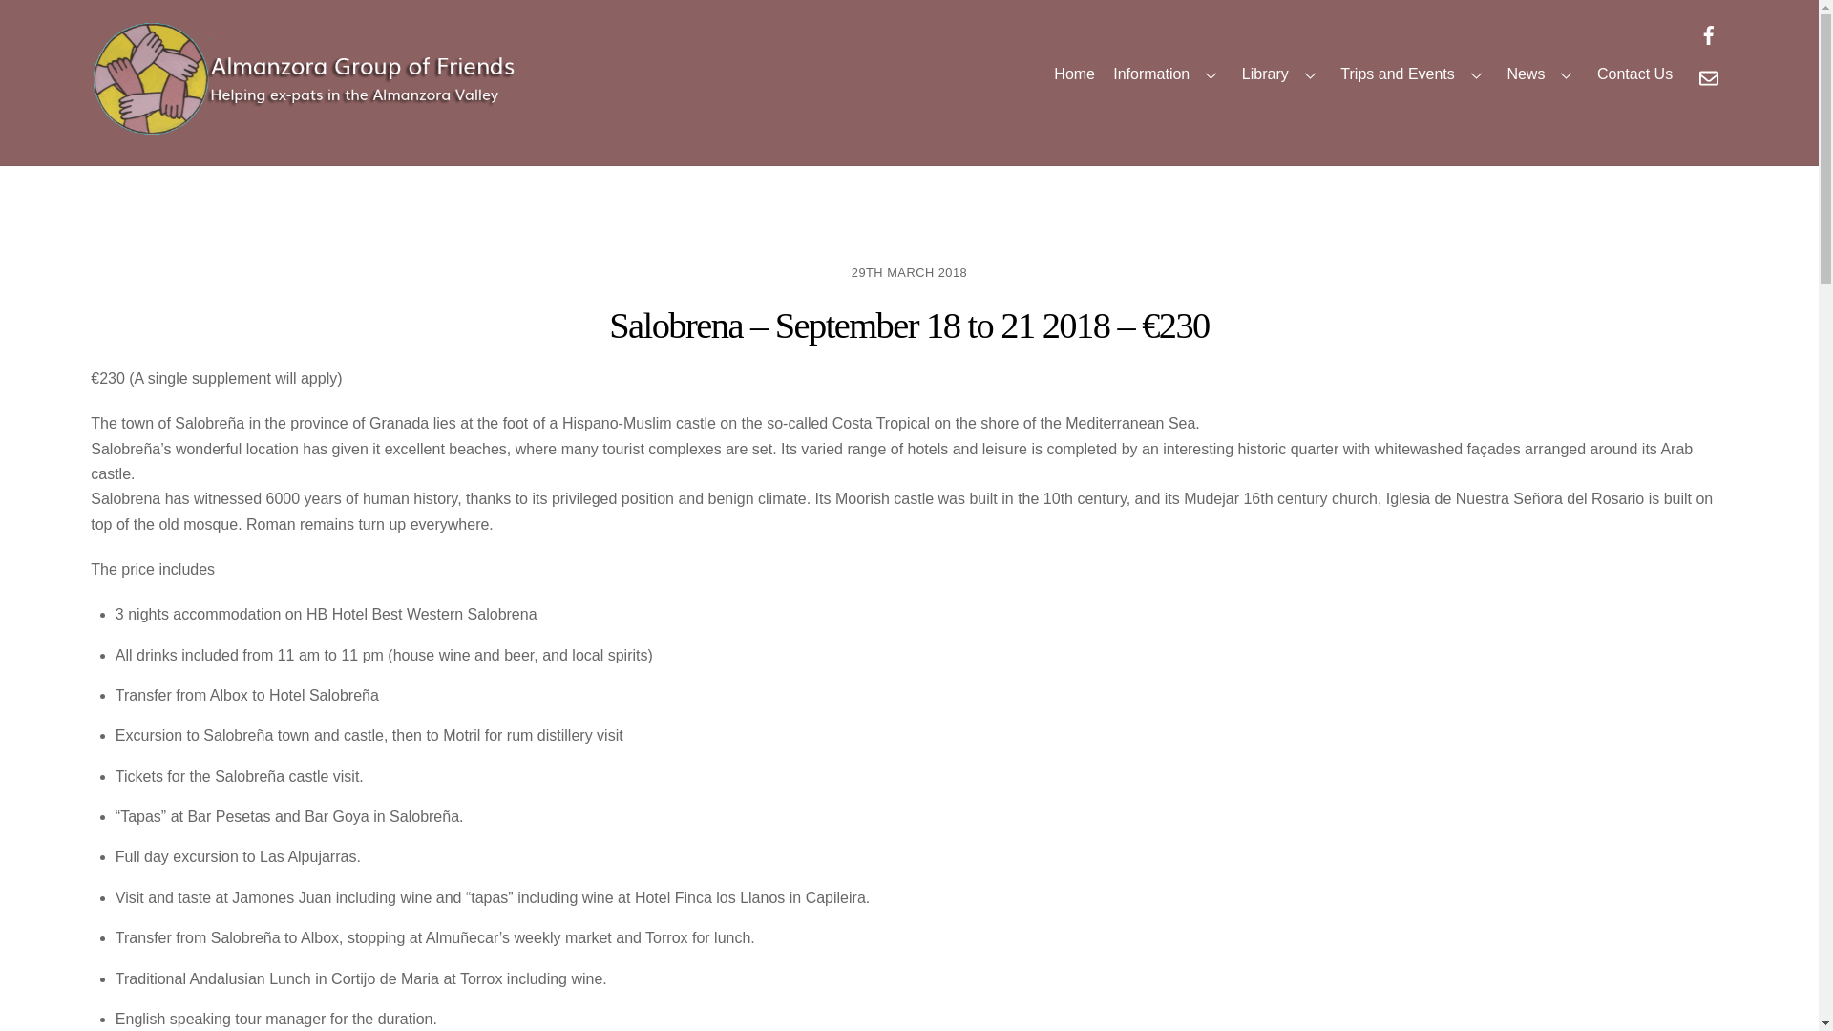  Describe the element at coordinates (1543, 74) in the screenshot. I see `News` at that location.